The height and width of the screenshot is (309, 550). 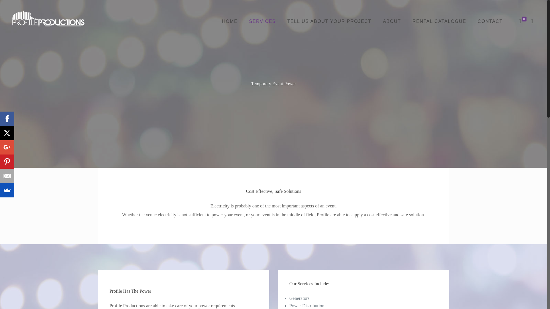 What do you see at coordinates (522, 21) in the screenshot?
I see `0` at bounding box center [522, 21].